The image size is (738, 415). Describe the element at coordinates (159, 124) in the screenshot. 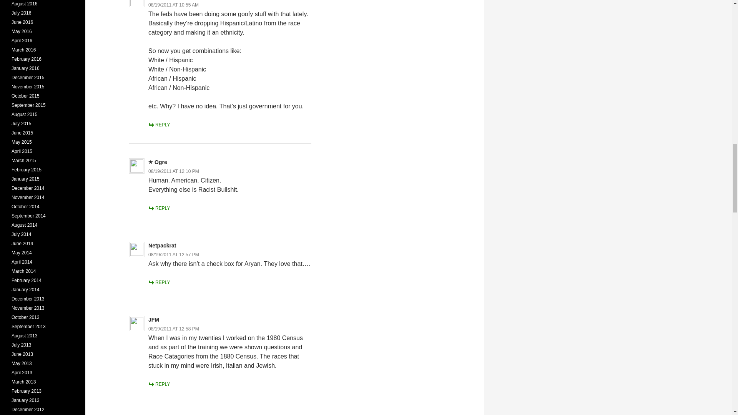

I see `REPLY` at that location.